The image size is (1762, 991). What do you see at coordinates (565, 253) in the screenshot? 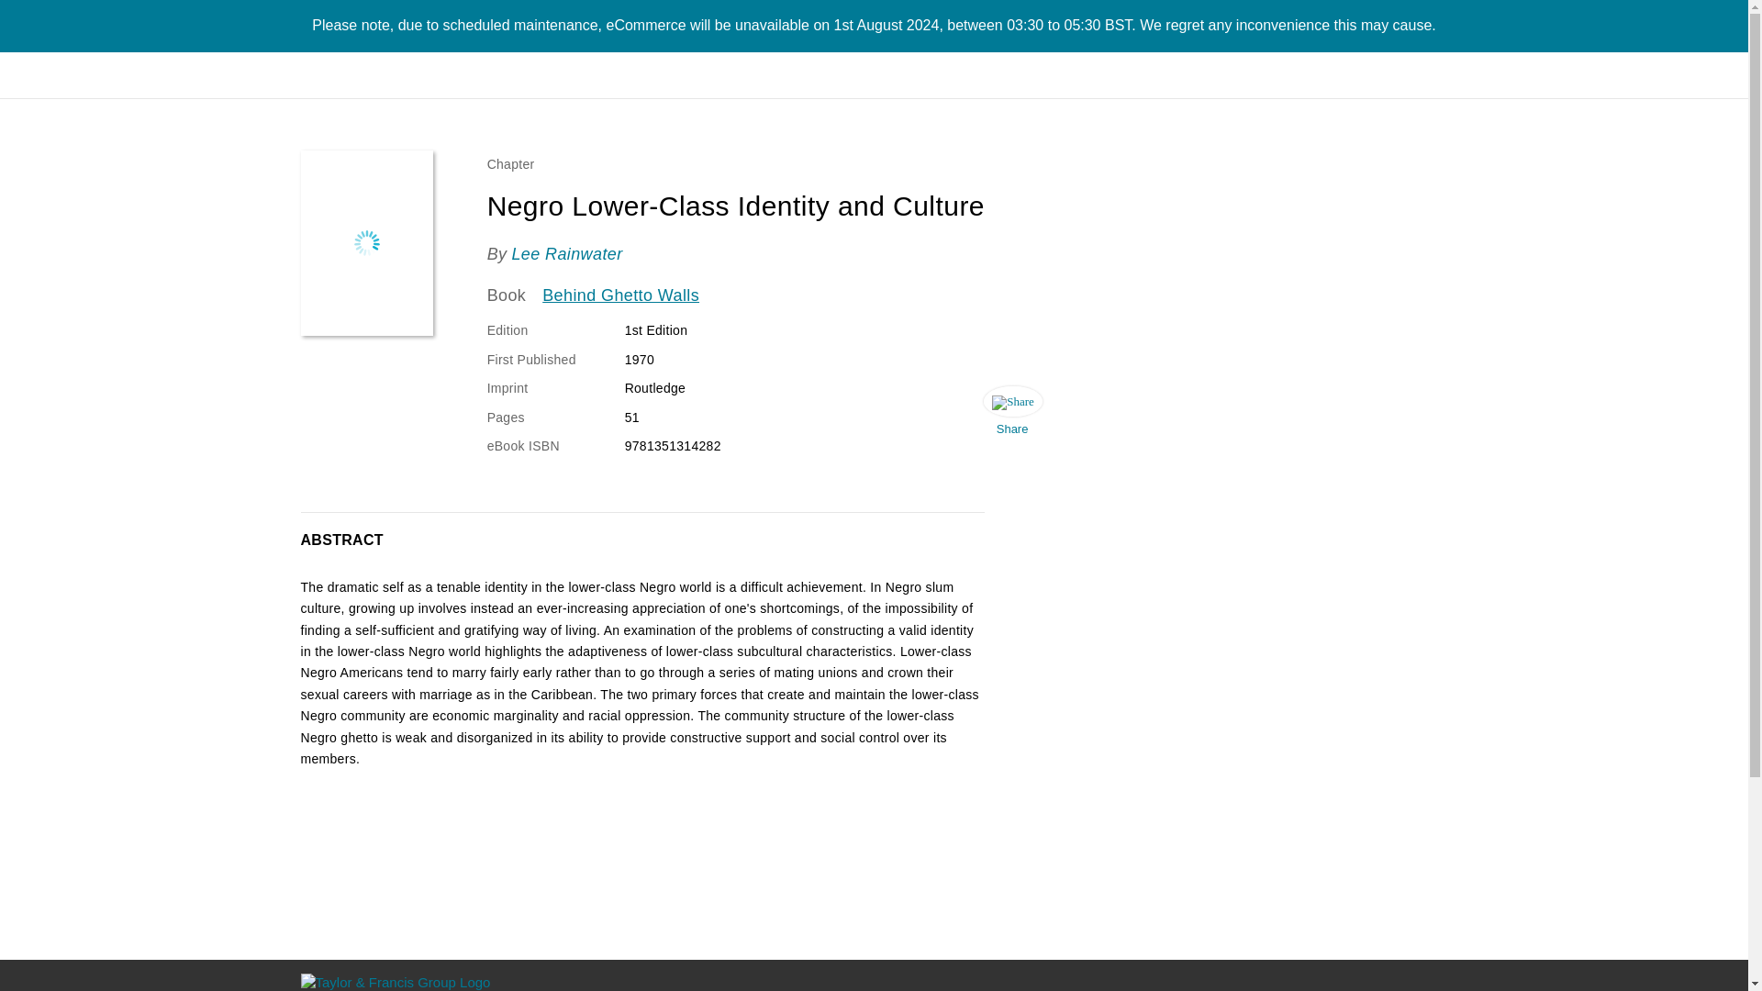
I see `Lee Rainwater` at bounding box center [565, 253].